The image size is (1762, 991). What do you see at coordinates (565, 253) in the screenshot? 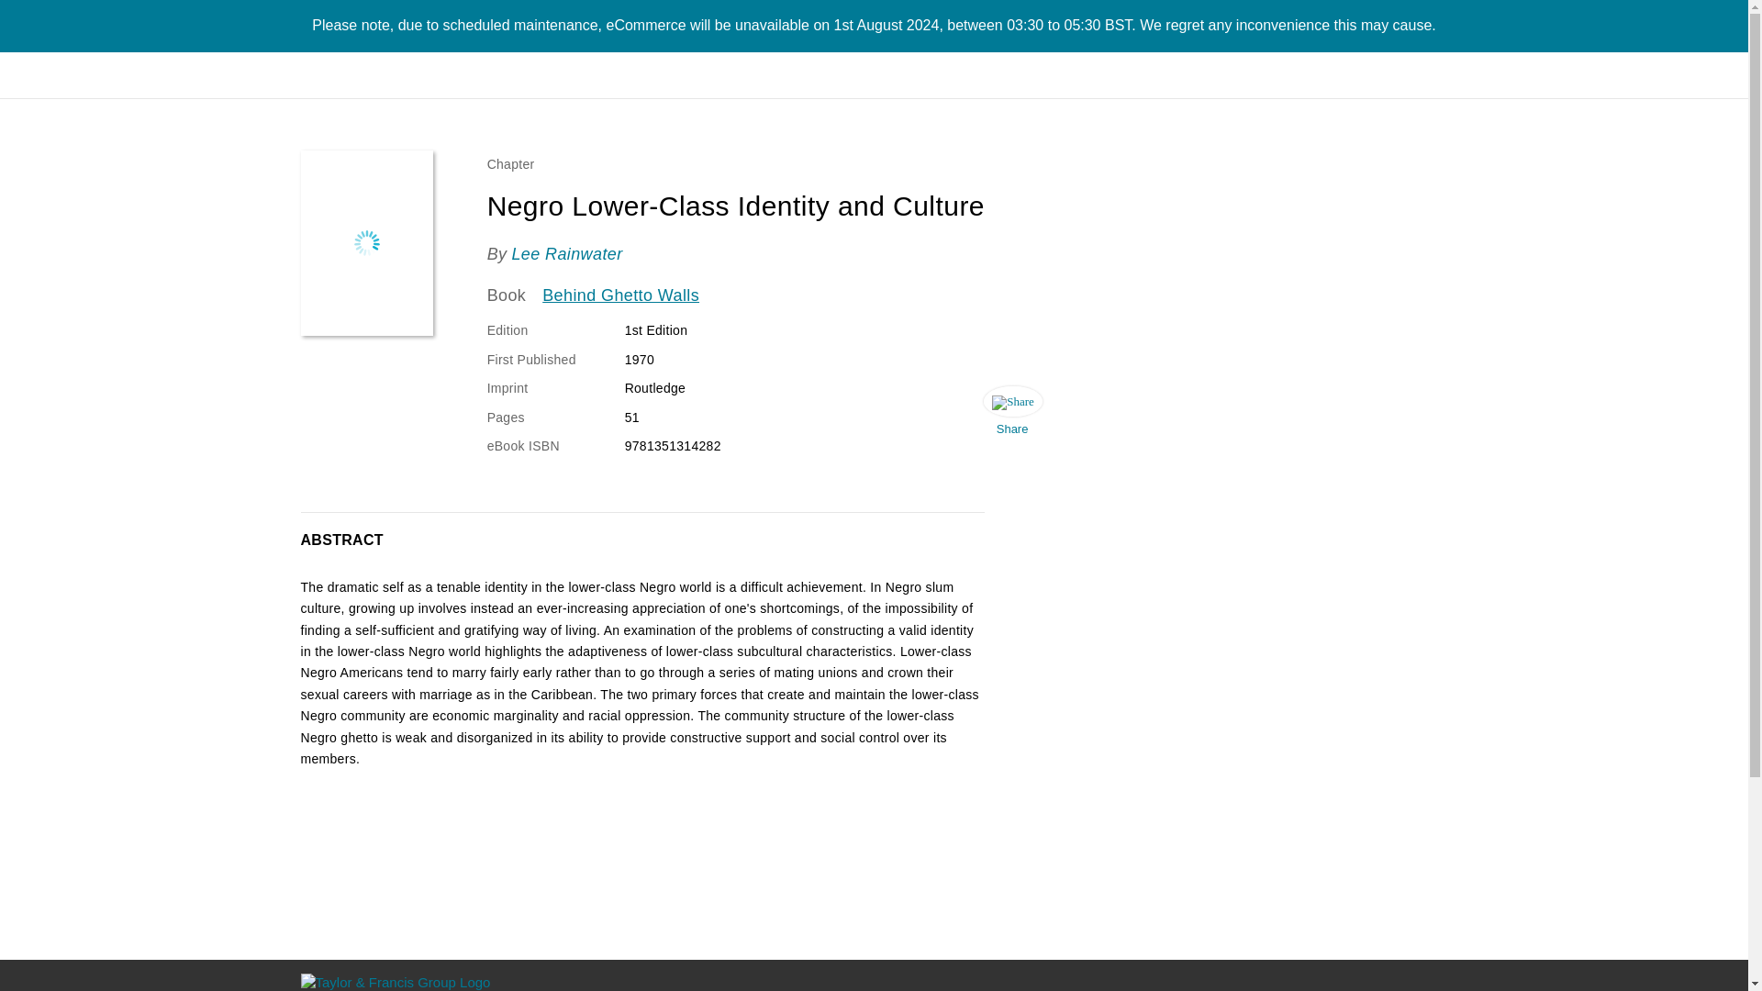
I see `Lee Rainwater` at bounding box center [565, 253].